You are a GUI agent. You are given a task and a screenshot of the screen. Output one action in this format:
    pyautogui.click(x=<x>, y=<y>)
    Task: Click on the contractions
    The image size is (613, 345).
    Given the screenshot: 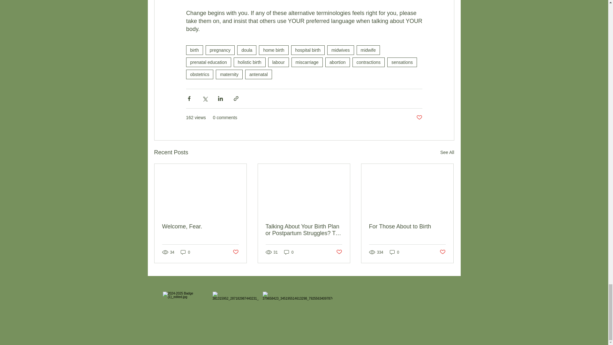 What is the action you would take?
    pyautogui.click(x=368, y=62)
    